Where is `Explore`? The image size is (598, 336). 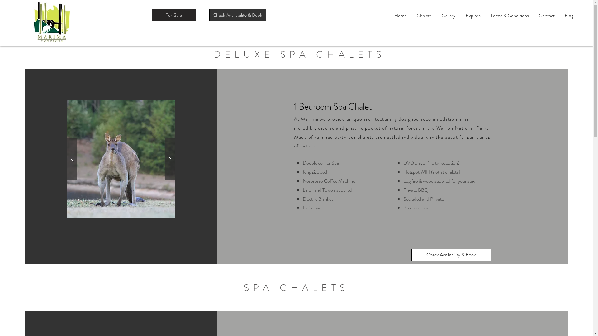
Explore is located at coordinates (473, 16).